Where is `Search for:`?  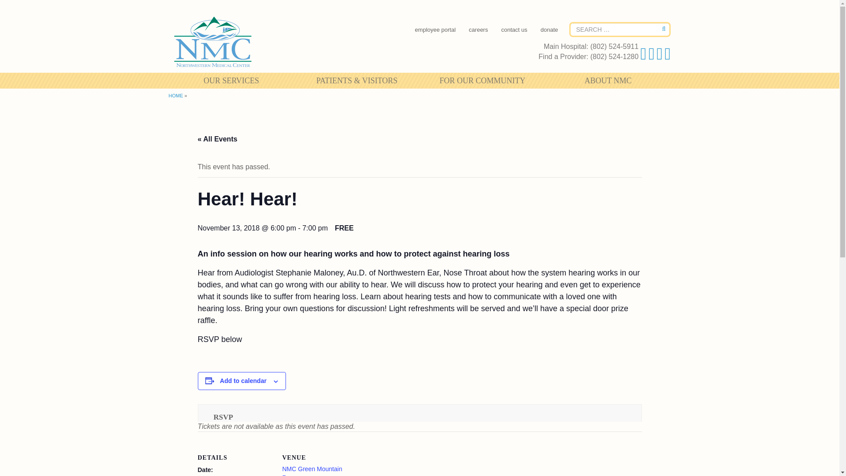
Search for: is located at coordinates (620, 29).